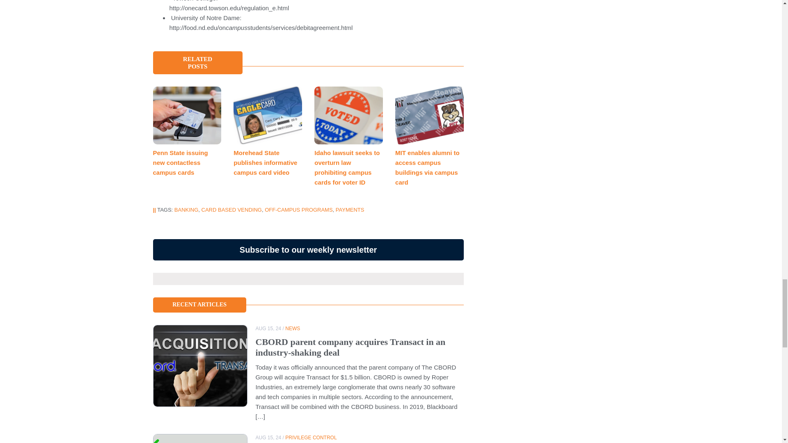 The width and height of the screenshot is (788, 443). What do you see at coordinates (265, 162) in the screenshot?
I see `Morehead State publishes informative campus card video` at bounding box center [265, 162].